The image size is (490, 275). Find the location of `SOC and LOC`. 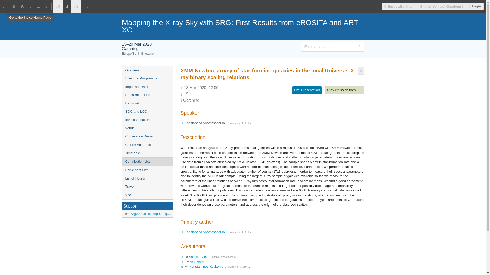

SOC and LOC is located at coordinates (147, 112).